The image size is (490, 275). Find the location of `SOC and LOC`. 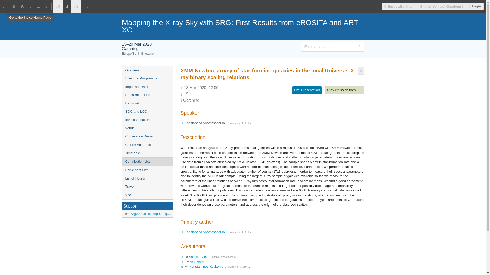

SOC and LOC is located at coordinates (147, 112).